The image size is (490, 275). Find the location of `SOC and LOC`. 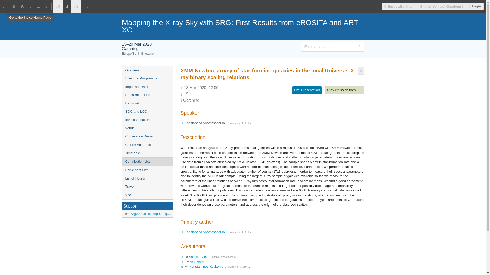

SOC and LOC is located at coordinates (147, 112).